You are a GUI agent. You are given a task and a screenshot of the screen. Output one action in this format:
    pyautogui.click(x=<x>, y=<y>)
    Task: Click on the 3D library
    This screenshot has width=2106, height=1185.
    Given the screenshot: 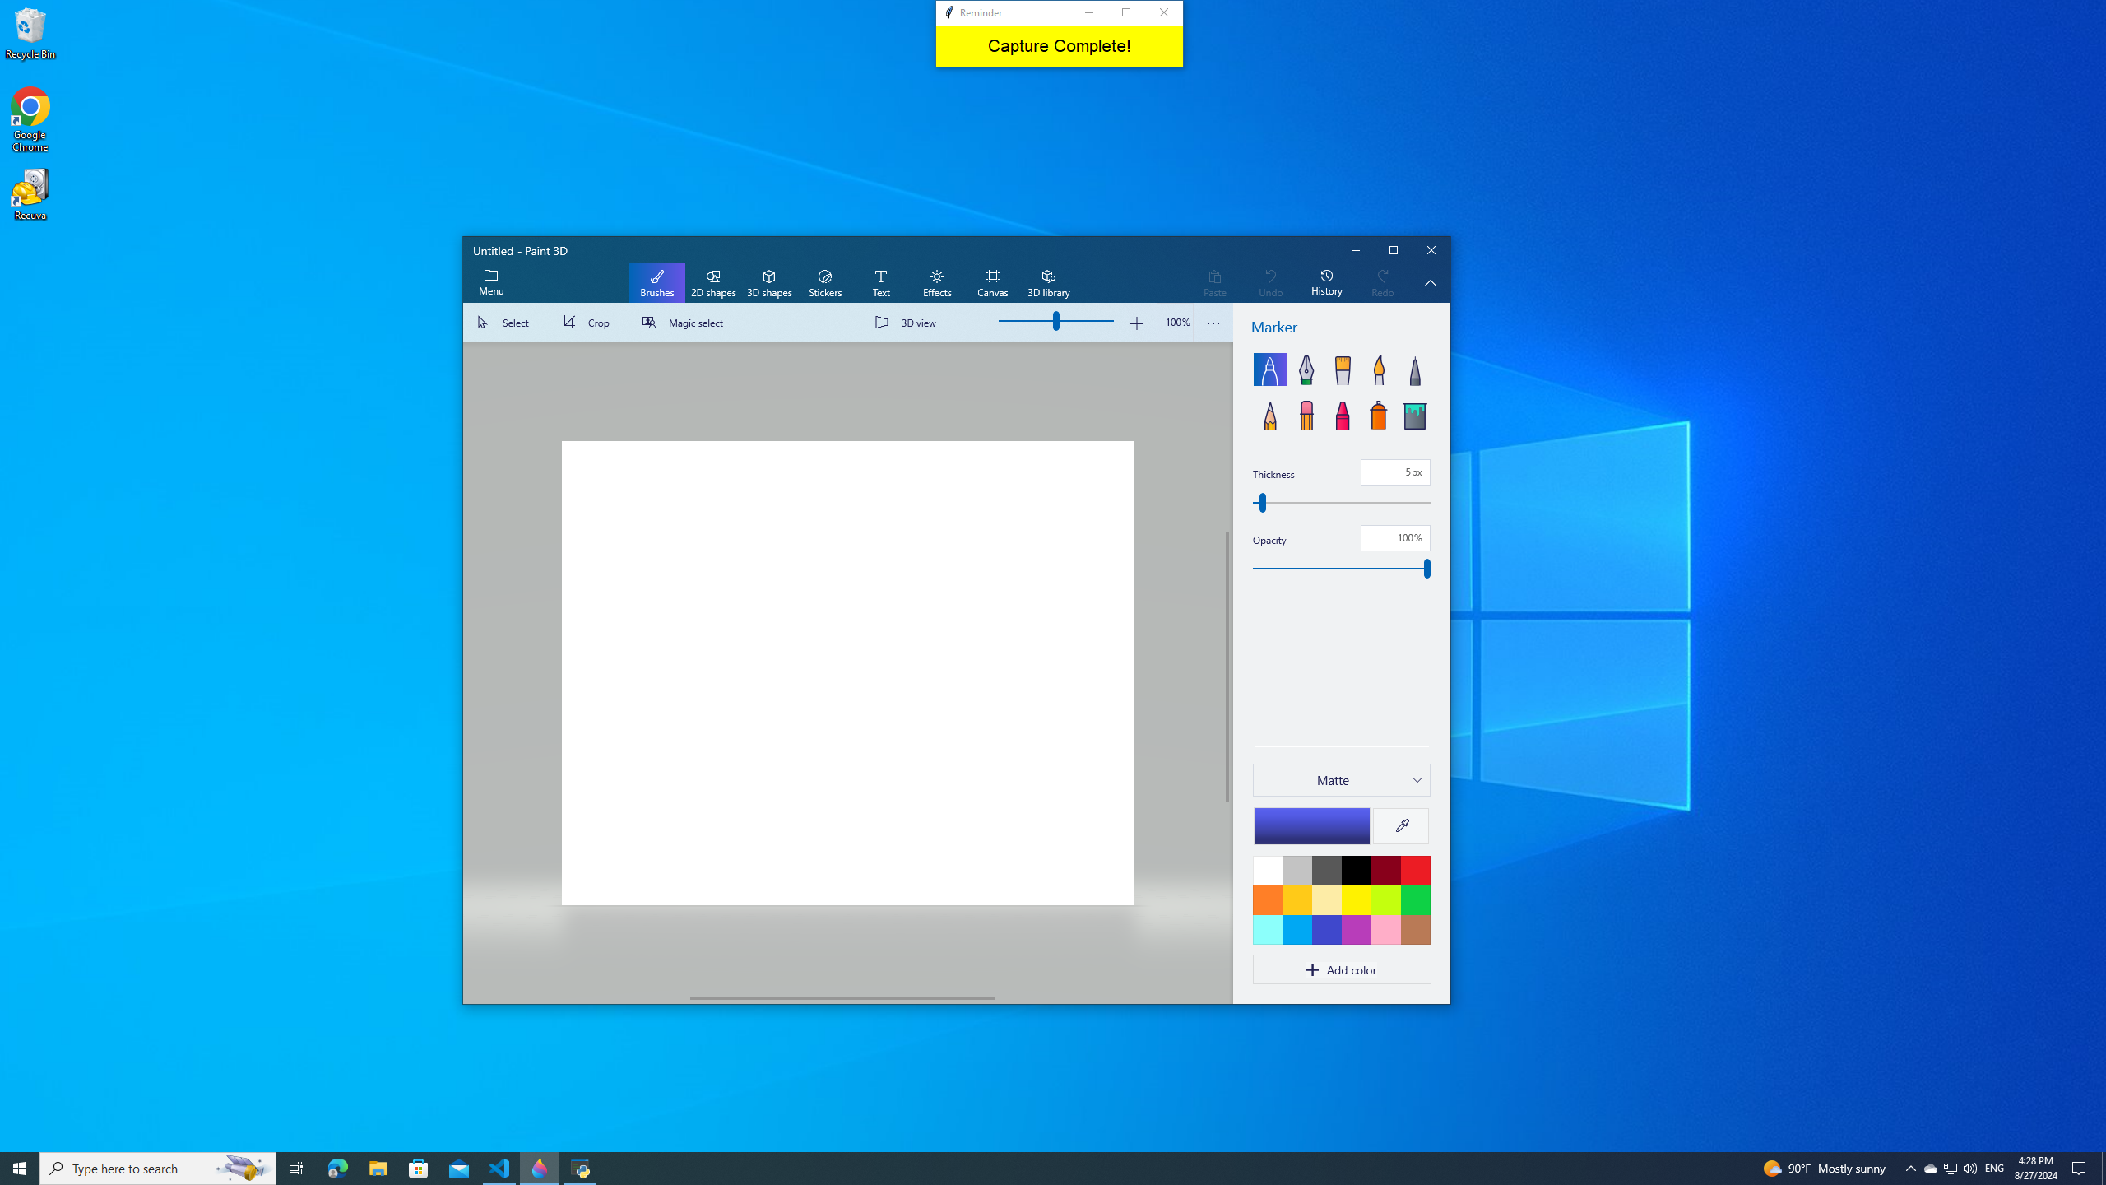 What is the action you would take?
    pyautogui.click(x=1048, y=283)
    